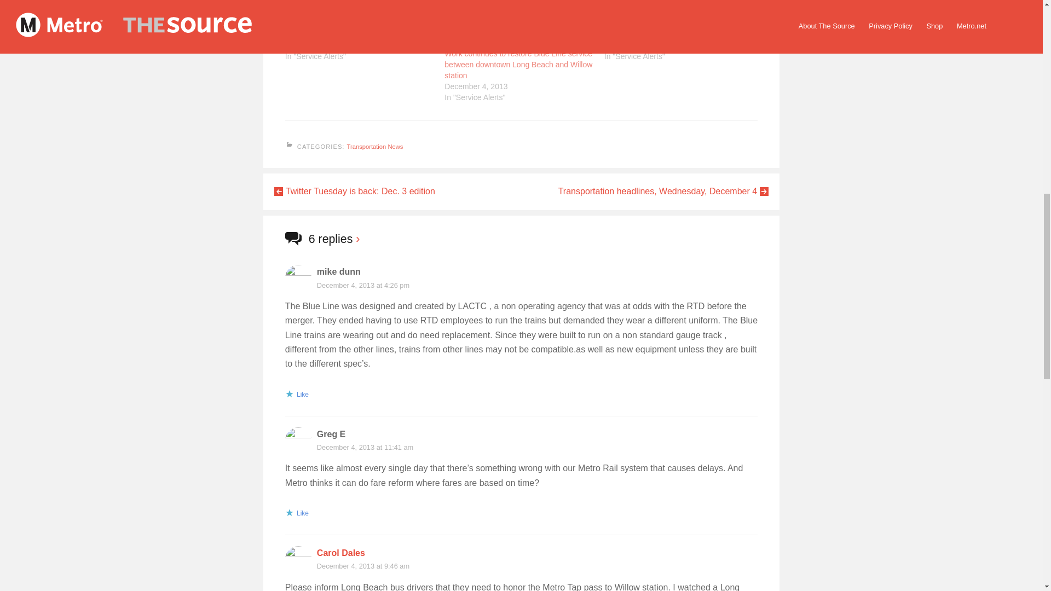  What do you see at coordinates (363, 566) in the screenshot?
I see `December 4, 2013 at 9:46 am` at bounding box center [363, 566].